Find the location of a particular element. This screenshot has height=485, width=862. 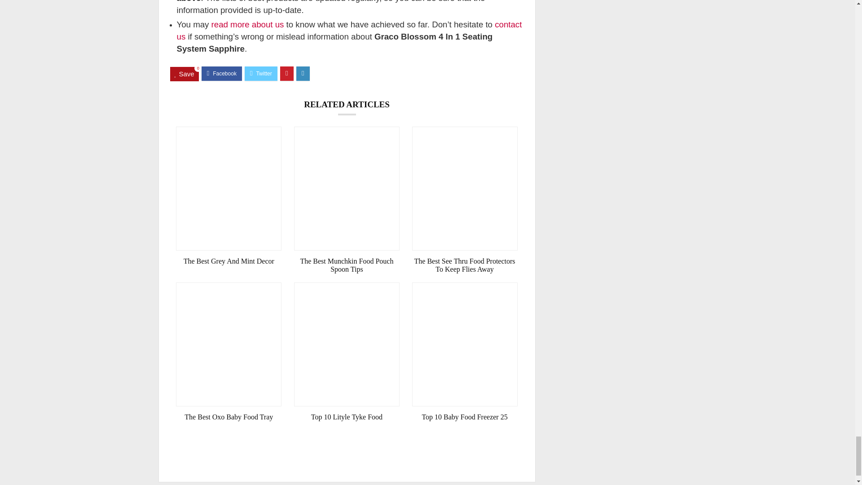

Top 10 Baby Food Freezer 25 is located at coordinates (465, 417).